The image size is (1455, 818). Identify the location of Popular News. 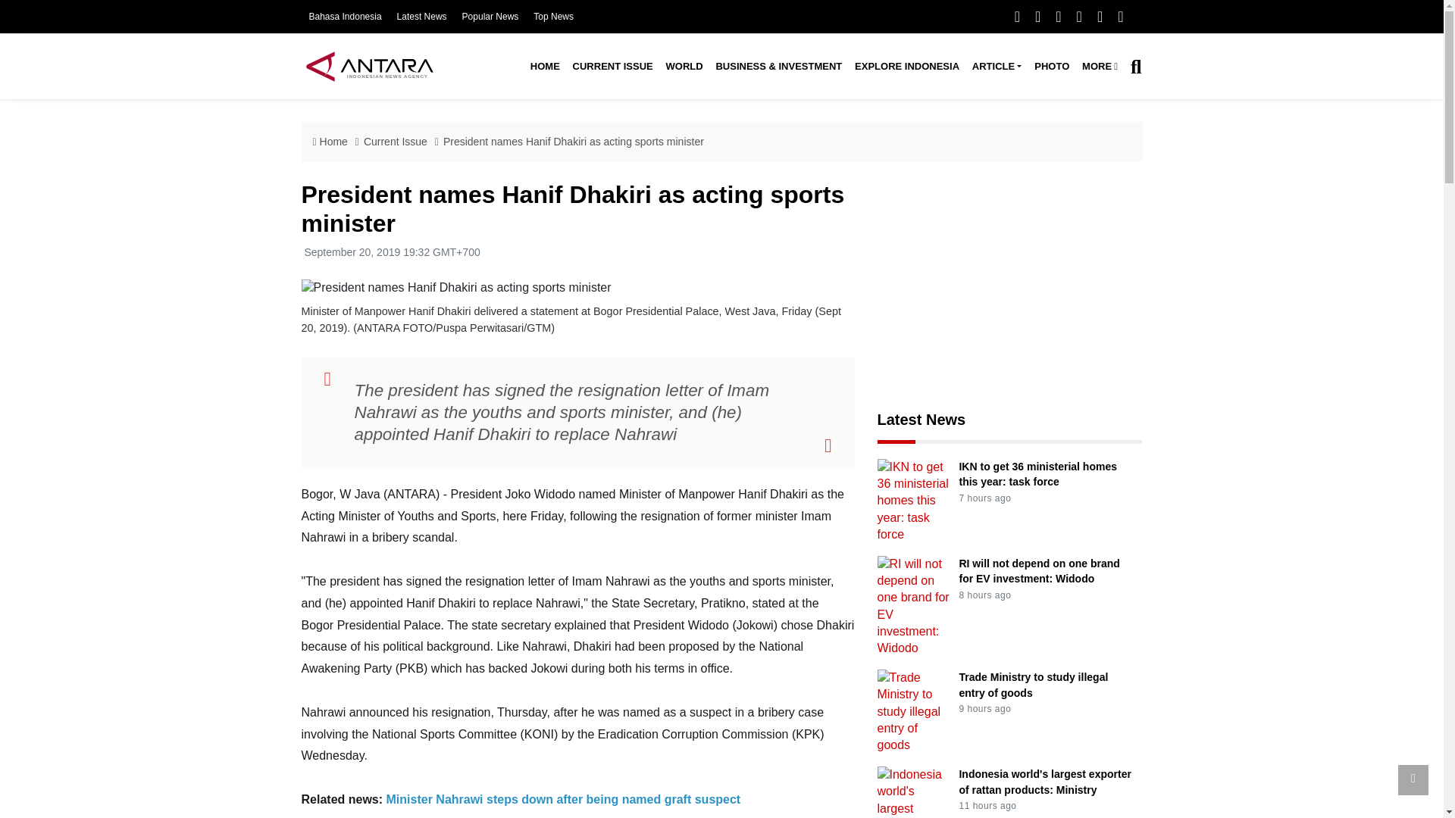
(491, 17).